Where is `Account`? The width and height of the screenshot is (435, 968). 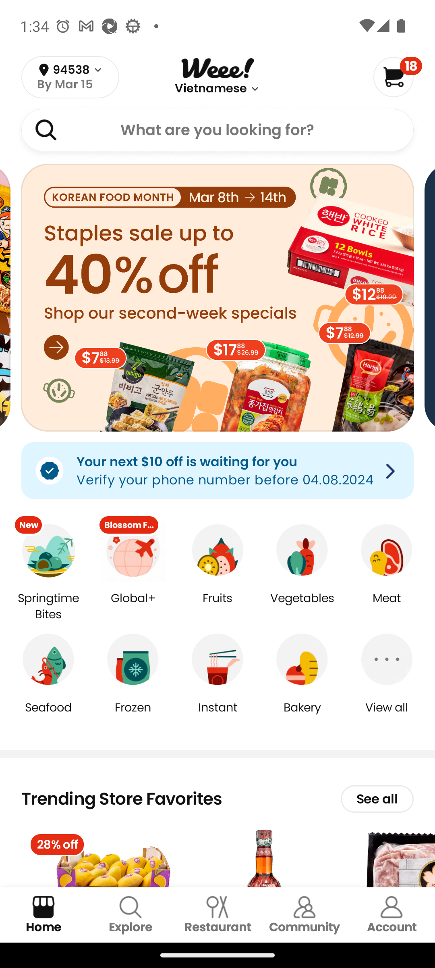 Account is located at coordinates (391, 915).